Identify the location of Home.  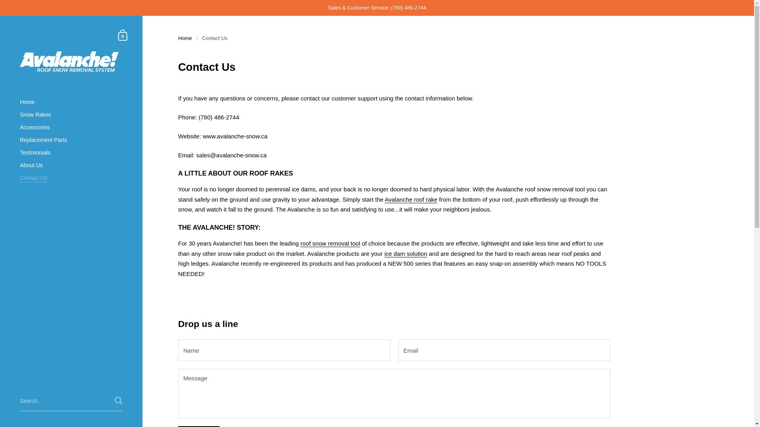
(71, 102).